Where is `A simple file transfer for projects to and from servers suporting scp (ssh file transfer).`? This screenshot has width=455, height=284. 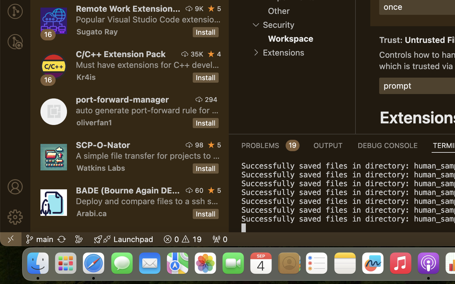
A simple file transfer for projects to and from servers suporting scp (ssh file transfer). is located at coordinates (148, 156).